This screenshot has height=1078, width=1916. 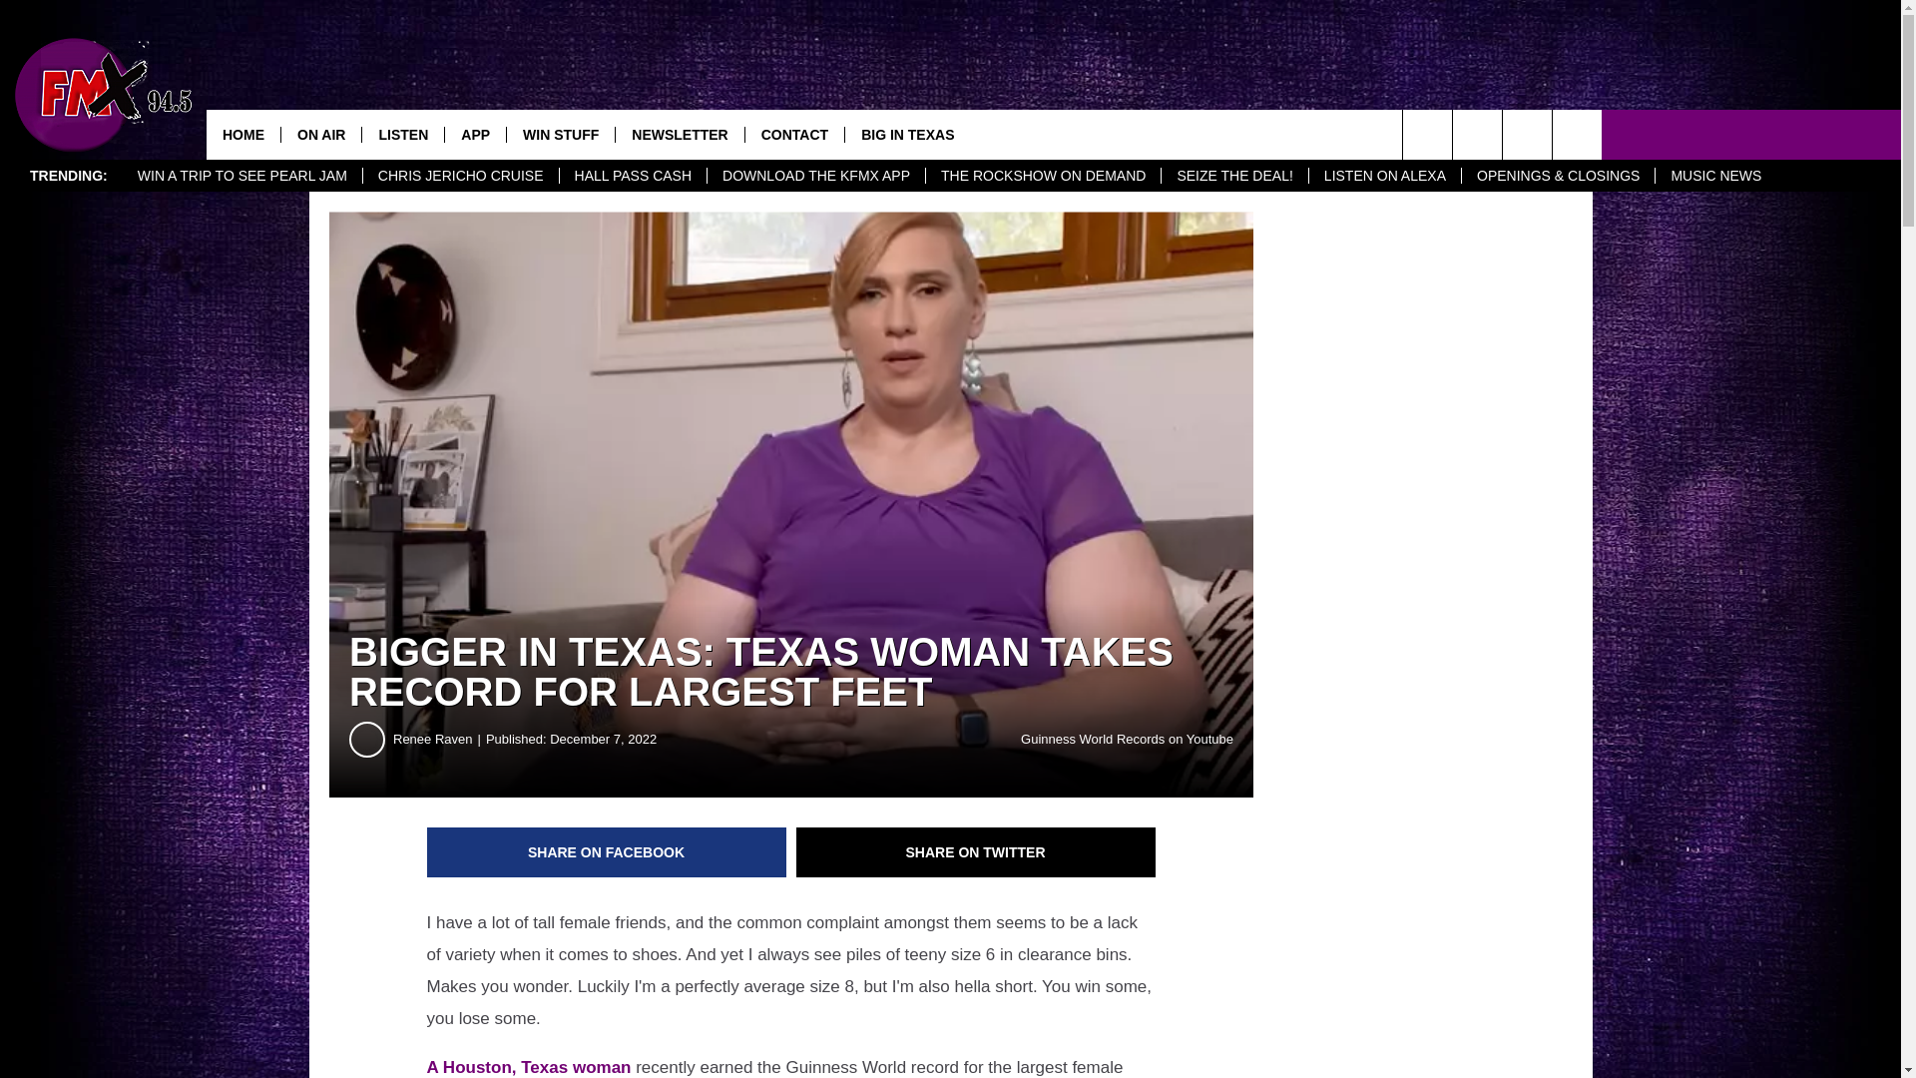 What do you see at coordinates (243, 134) in the screenshot?
I see `HOME` at bounding box center [243, 134].